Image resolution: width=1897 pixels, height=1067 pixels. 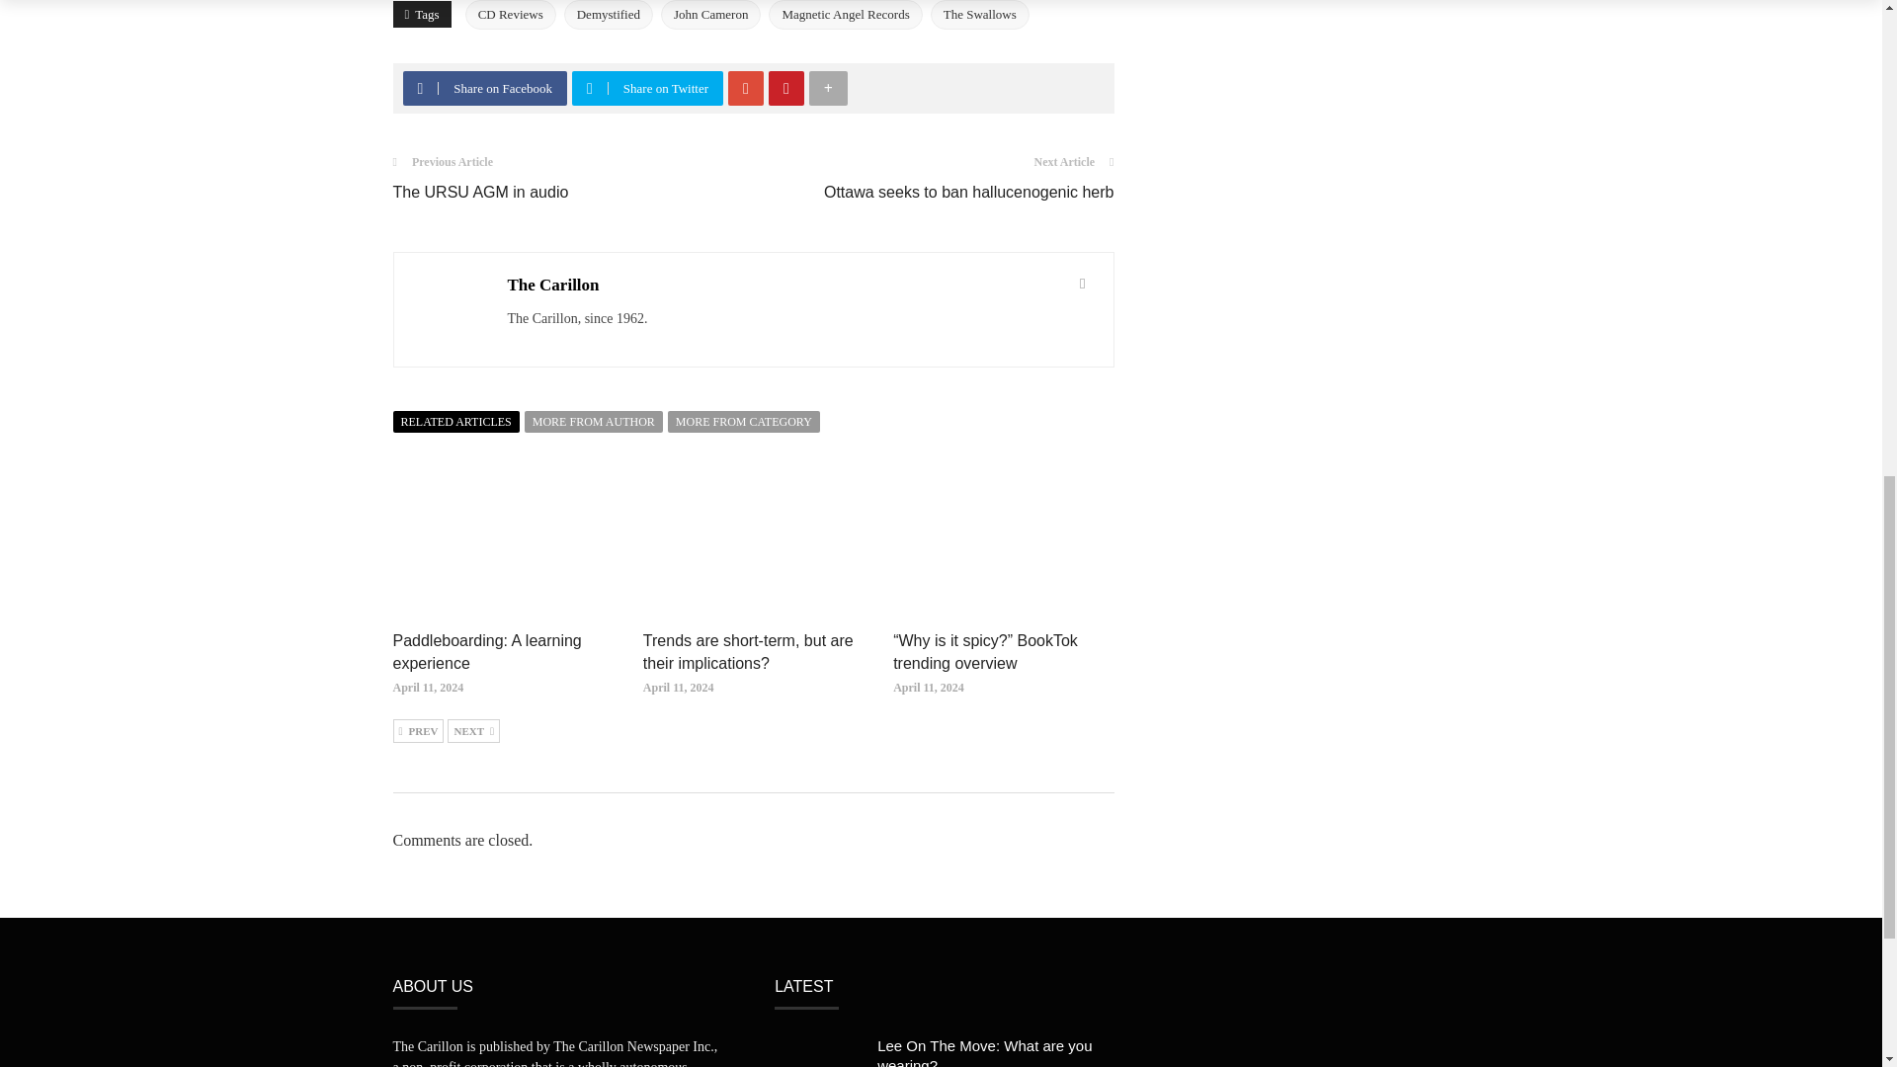 I want to click on View all posts tagged Magnetic Angel Records, so click(x=845, y=15).